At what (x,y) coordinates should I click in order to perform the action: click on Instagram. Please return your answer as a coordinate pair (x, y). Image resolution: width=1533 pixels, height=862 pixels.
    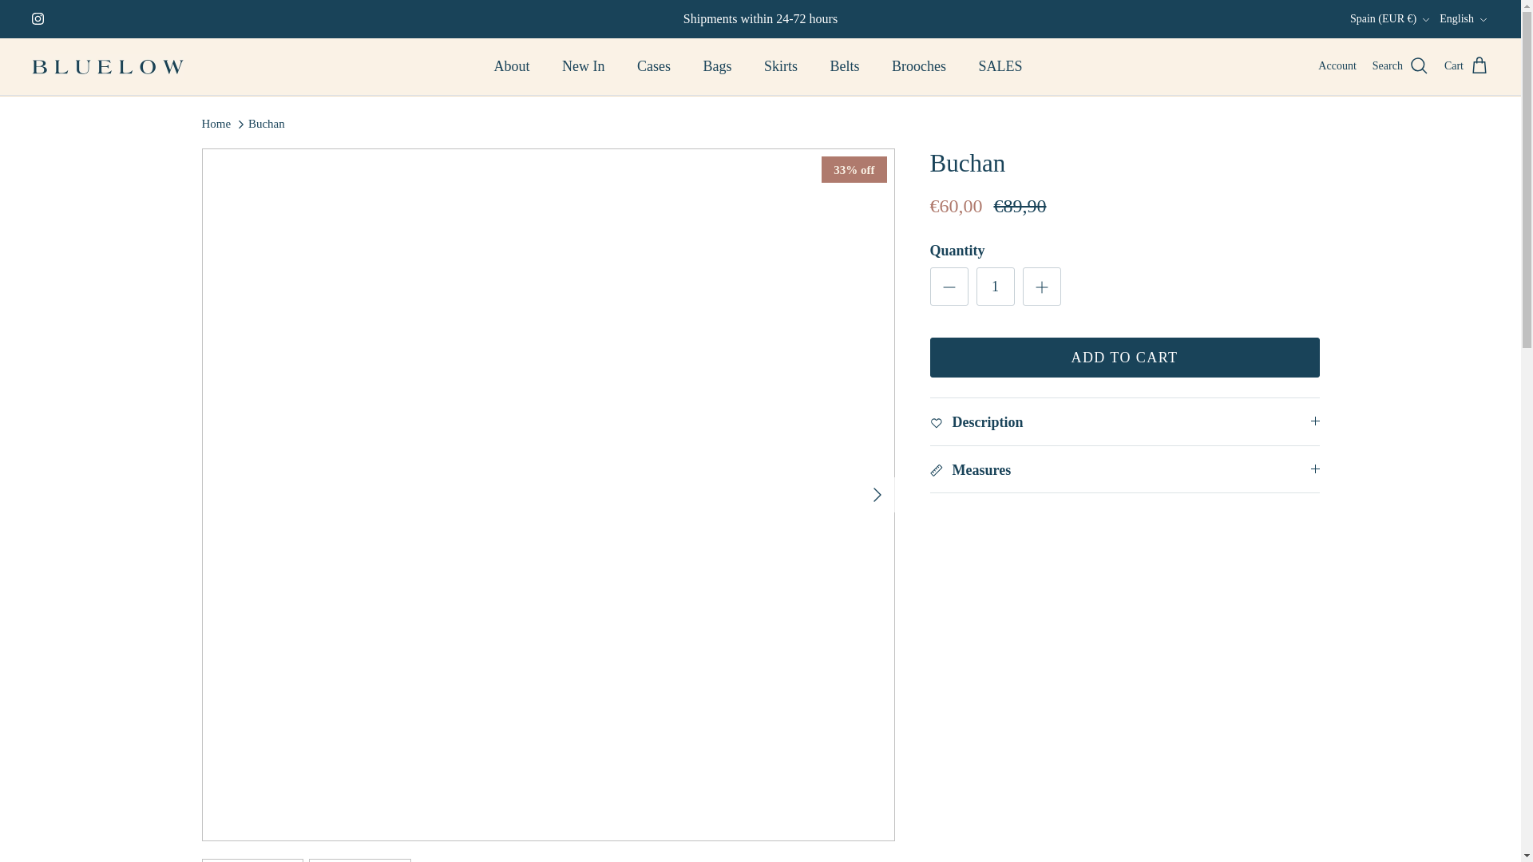
    Looking at the image, I should click on (38, 19).